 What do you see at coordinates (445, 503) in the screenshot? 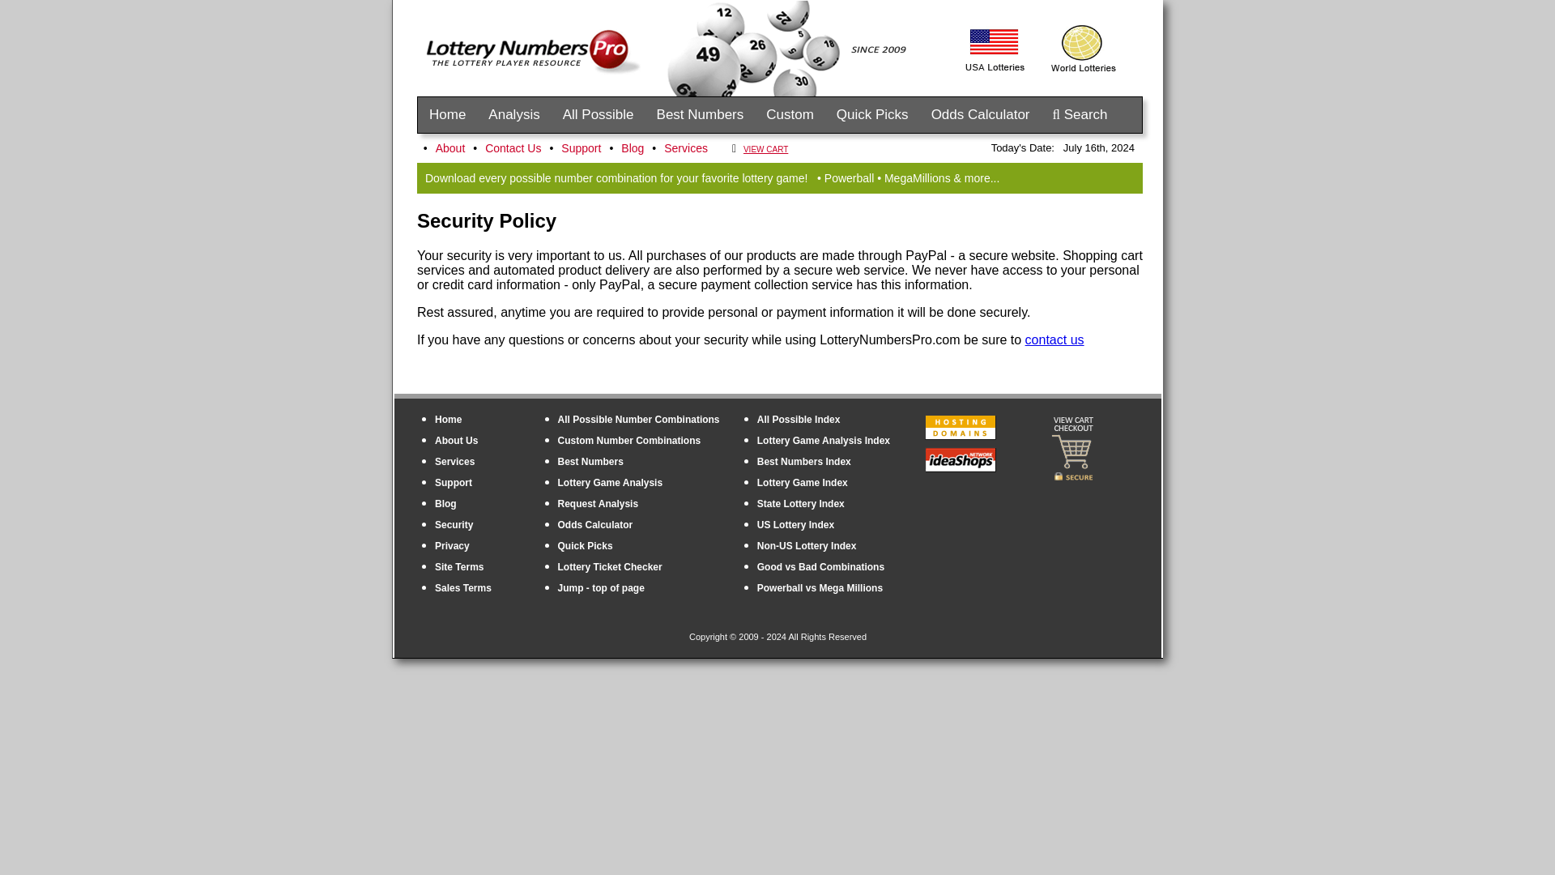
I see `Blog` at bounding box center [445, 503].